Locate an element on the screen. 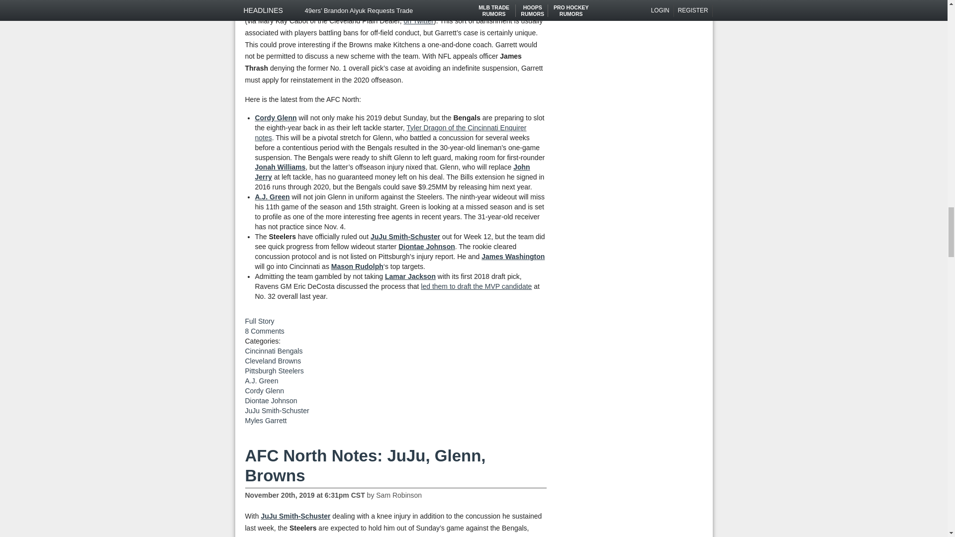 The width and height of the screenshot is (955, 537). View all posts in Cordy Glenn is located at coordinates (264, 390).